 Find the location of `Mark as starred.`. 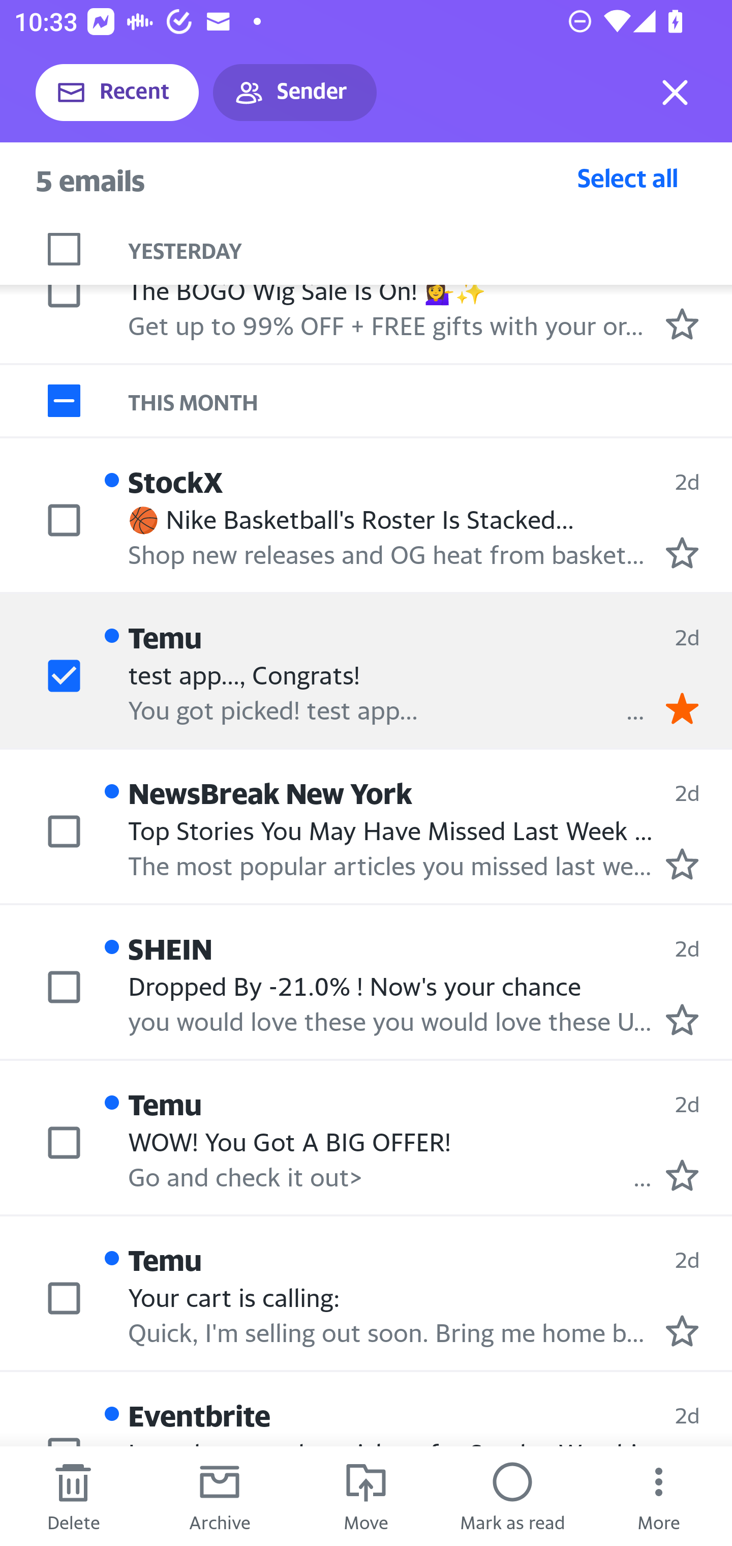

Mark as starred. is located at coordinates (682, 1019).